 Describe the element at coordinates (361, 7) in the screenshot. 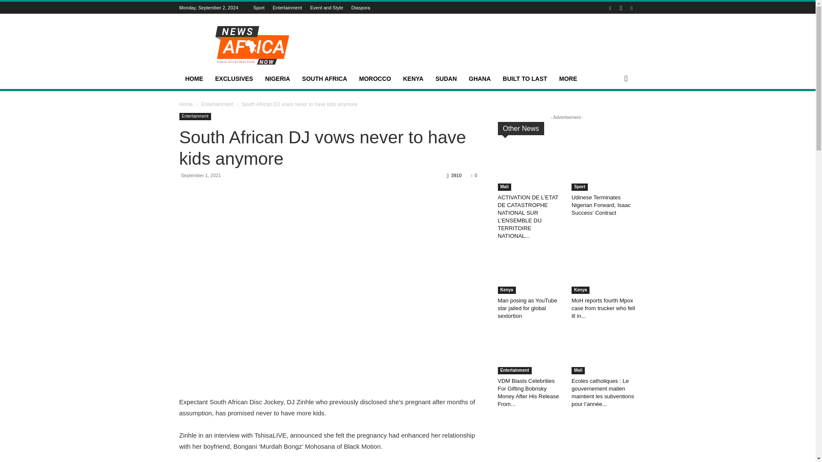

I see `Diaspora` at that location.